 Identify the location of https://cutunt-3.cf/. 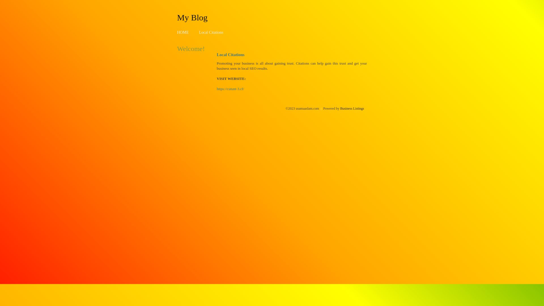
(230, 89).